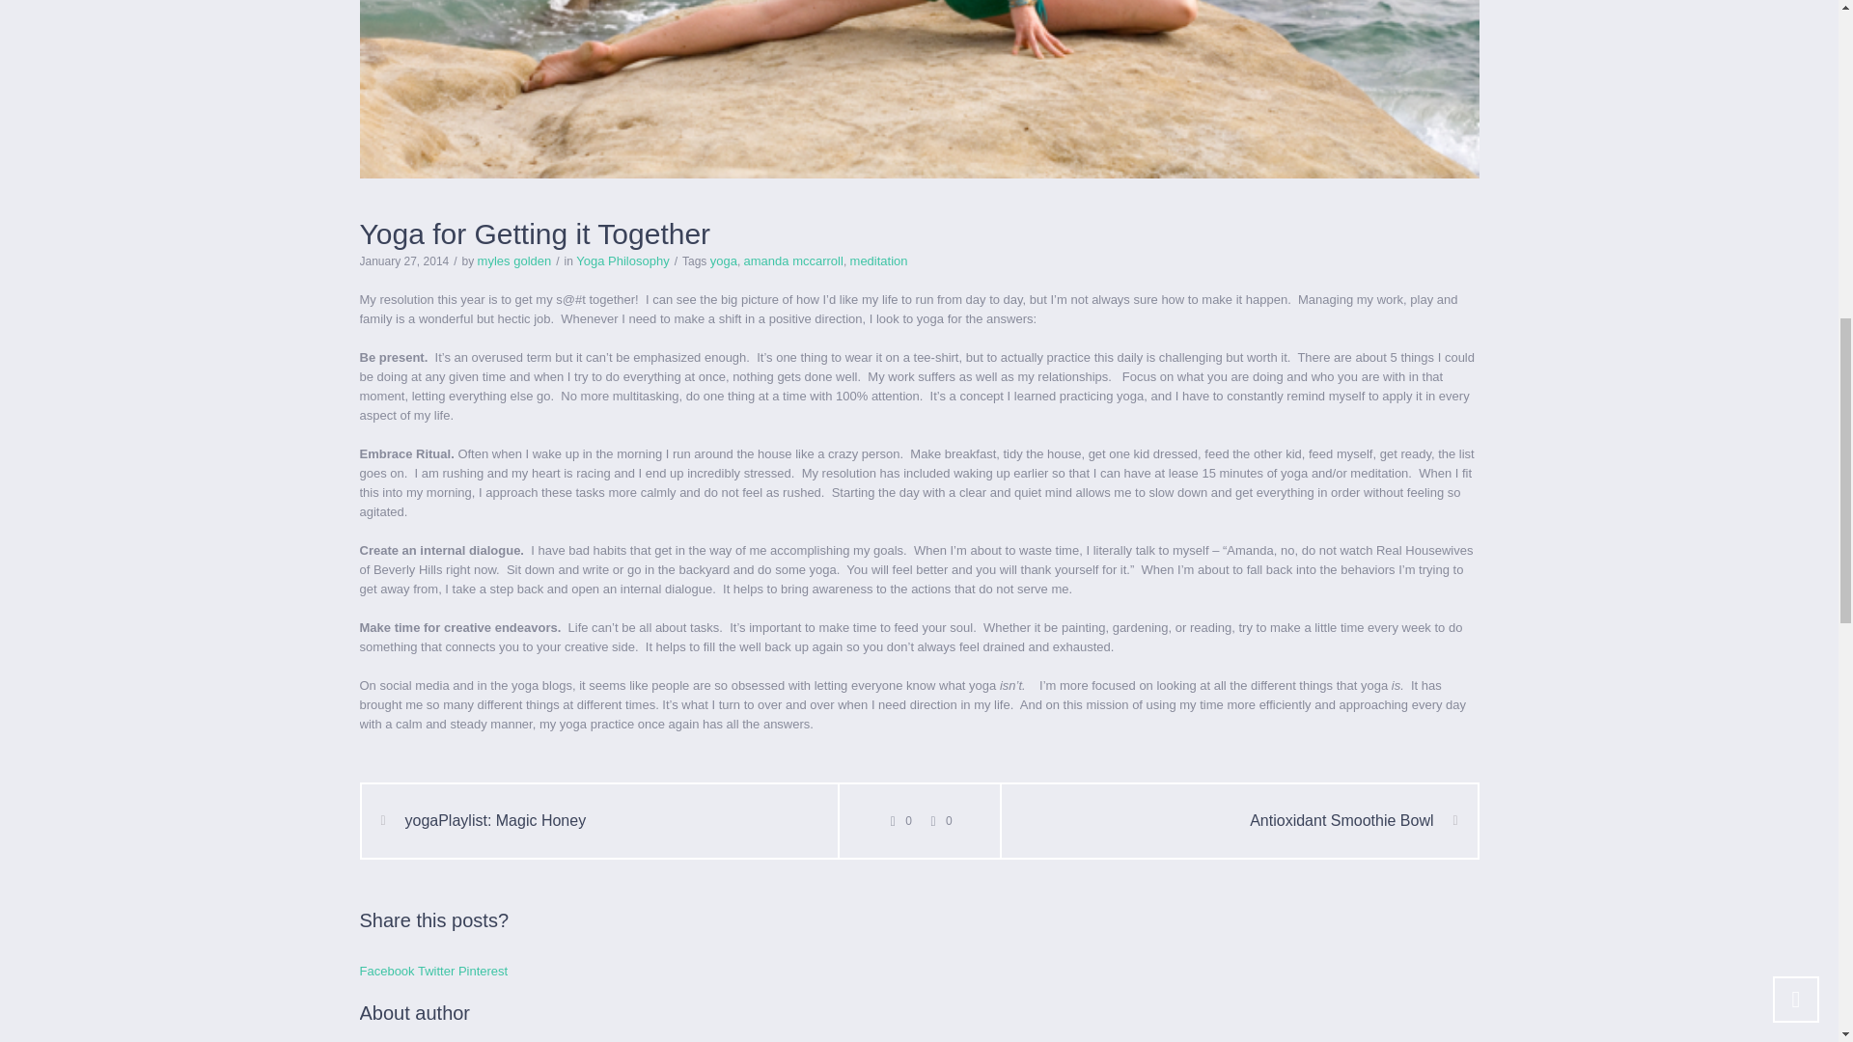  What do you see at coordinates (919, 89) in the screenshot?
I see `Yoga for Getting it Together` at bounding box center [919, 89].